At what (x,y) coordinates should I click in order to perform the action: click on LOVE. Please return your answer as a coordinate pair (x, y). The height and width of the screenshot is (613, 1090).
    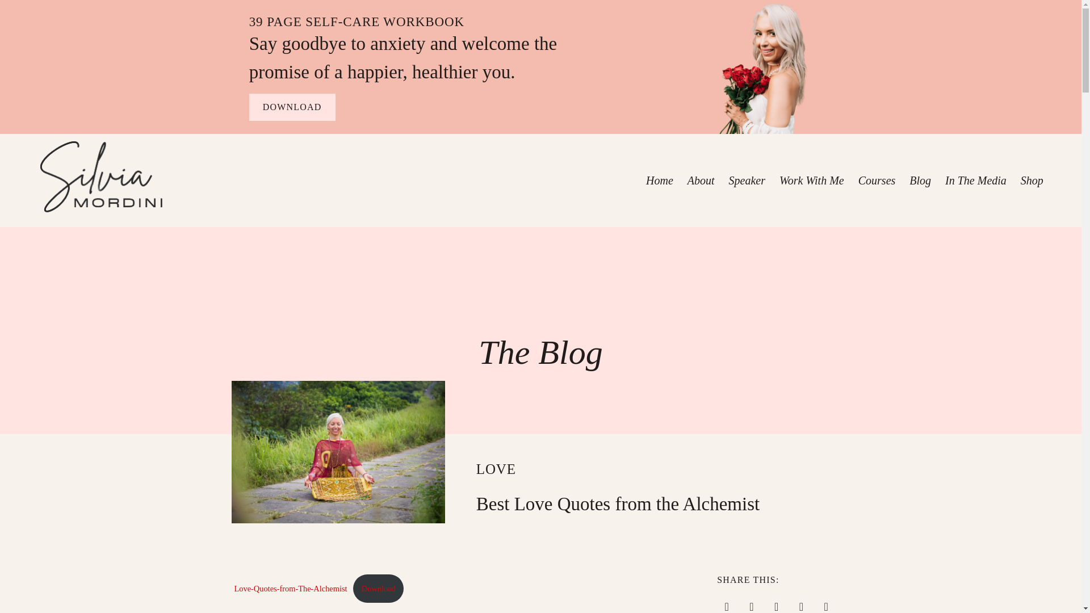
    Looking at the image, I should click on (496, 469).